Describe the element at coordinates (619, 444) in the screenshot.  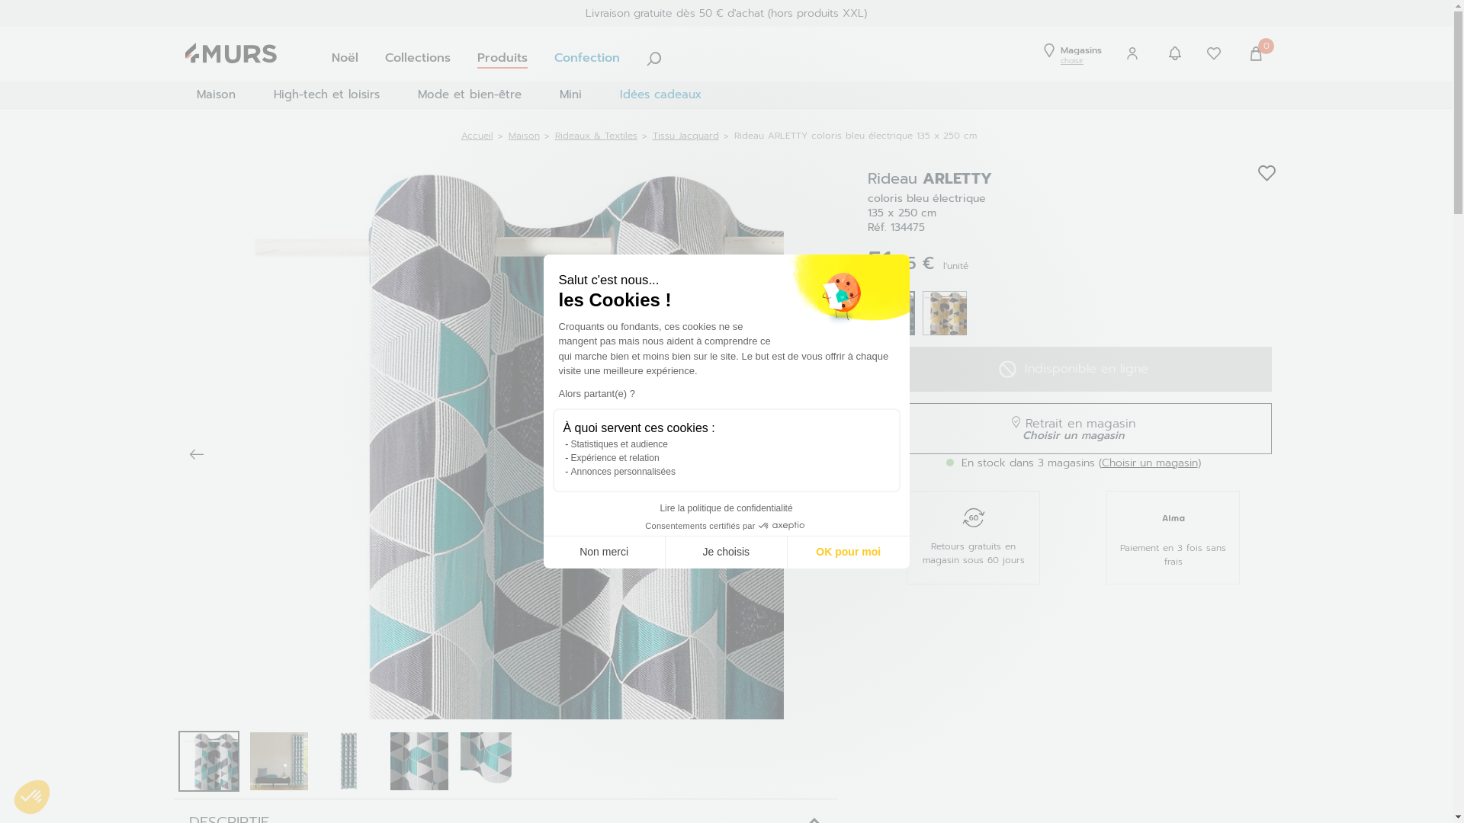
I see `Statistiques et audience` at that location.